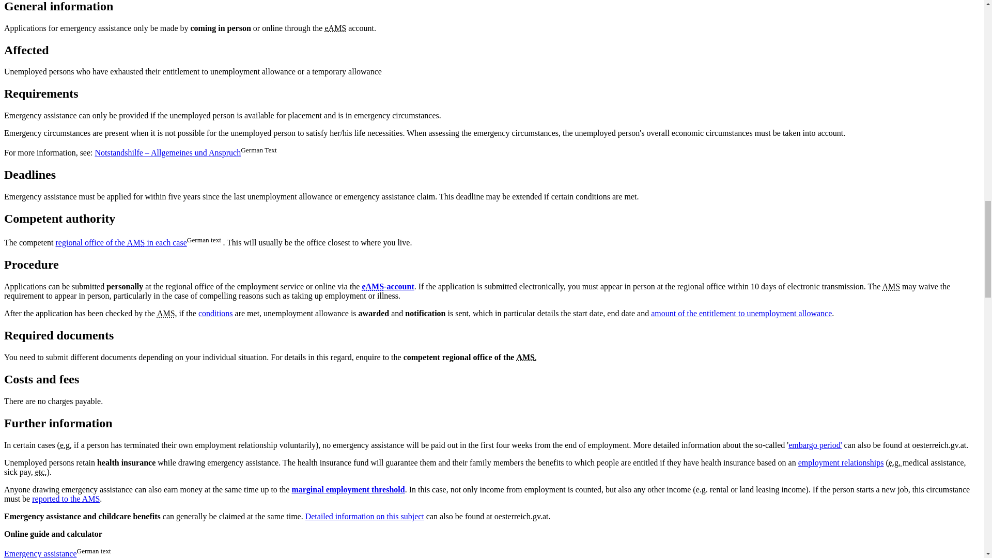 Image resolution: width=992 pixels, height=558 pixels. What do you see at coordinates (166, 313) in the screenshot?
I see `Arbeitsmarktservice` at bounding box center [166, 313].